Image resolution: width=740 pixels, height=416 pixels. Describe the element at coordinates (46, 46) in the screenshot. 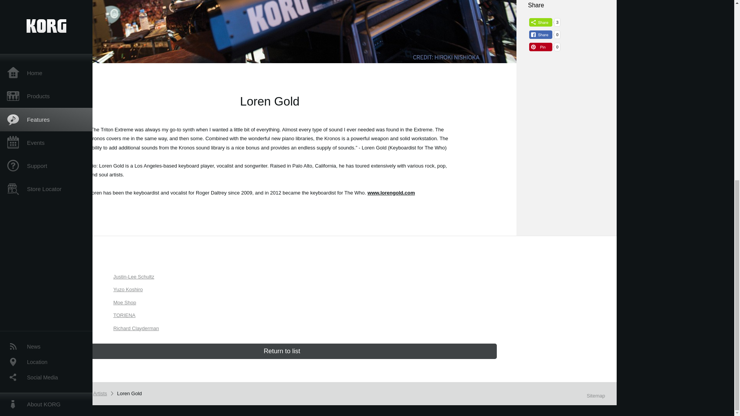

I see `Location` at that location.